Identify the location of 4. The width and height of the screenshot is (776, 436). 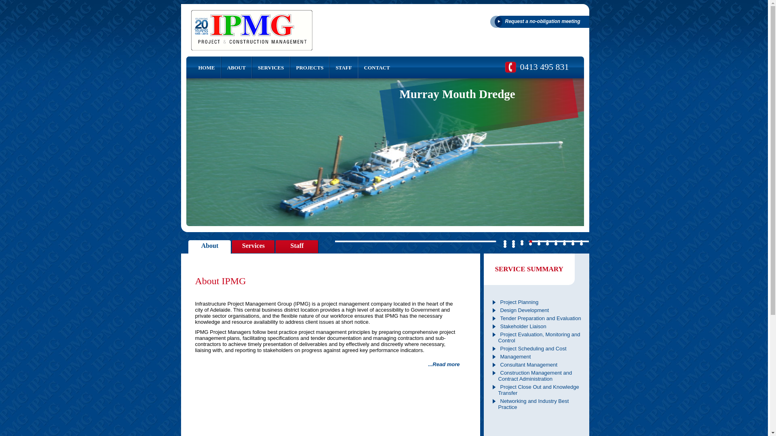
(530, 241).